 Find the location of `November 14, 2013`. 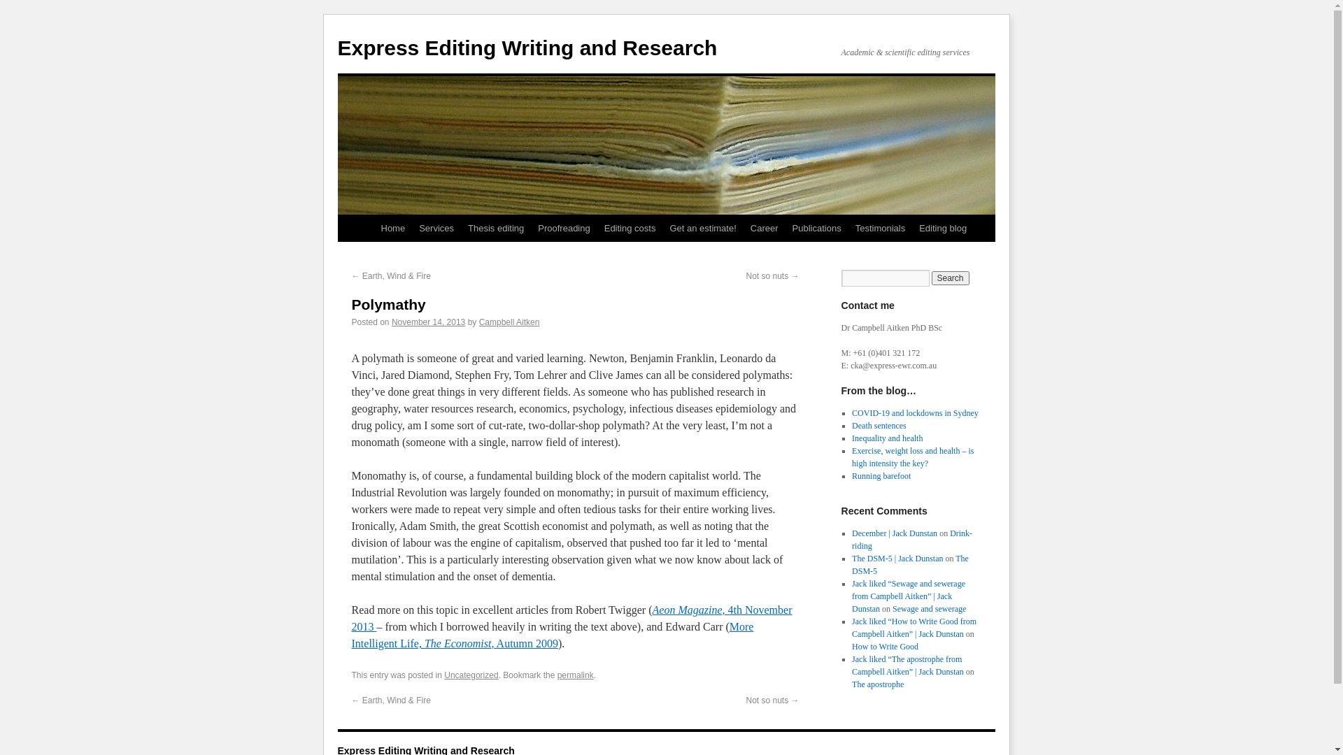

November 14, 2013 is located at coordinates (428, 322).